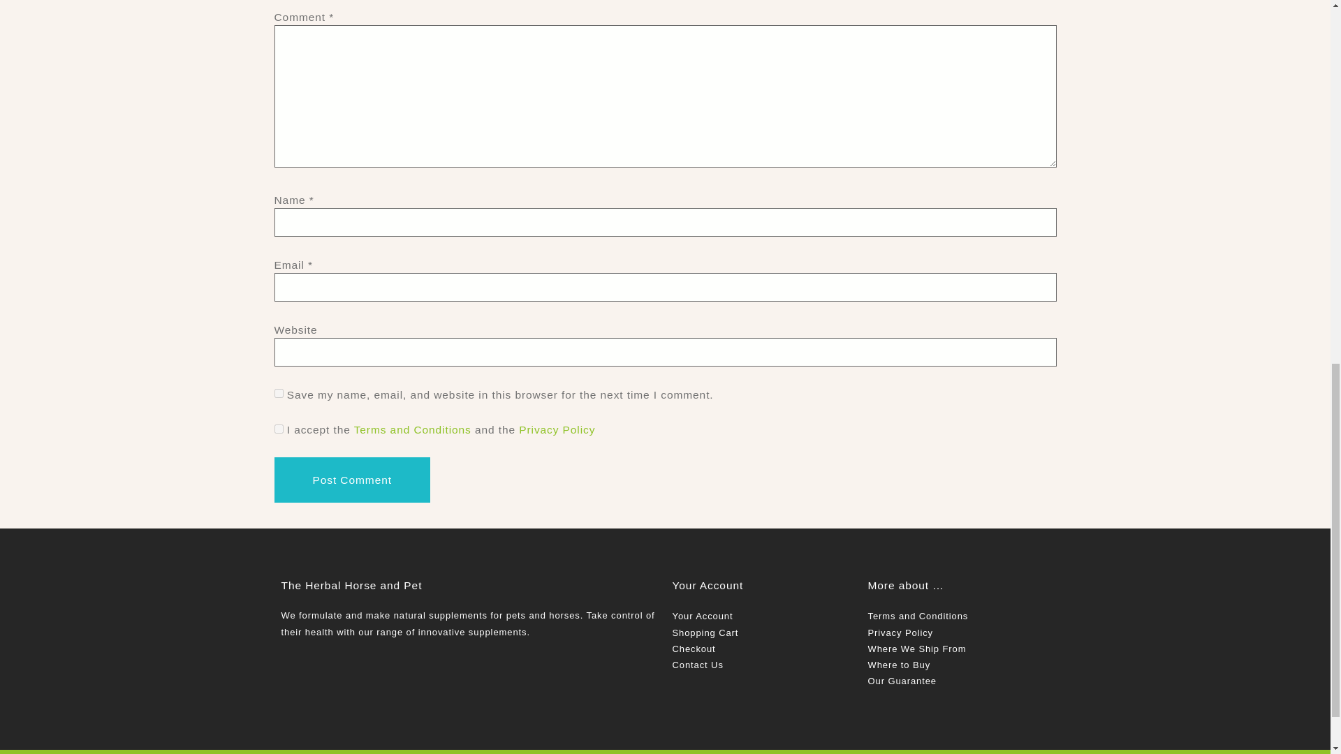 This screenshot has height=754, width=1341. Describe the element at coordinates (899, 665) in the screenshot. I see `Where to Buy` at that location.